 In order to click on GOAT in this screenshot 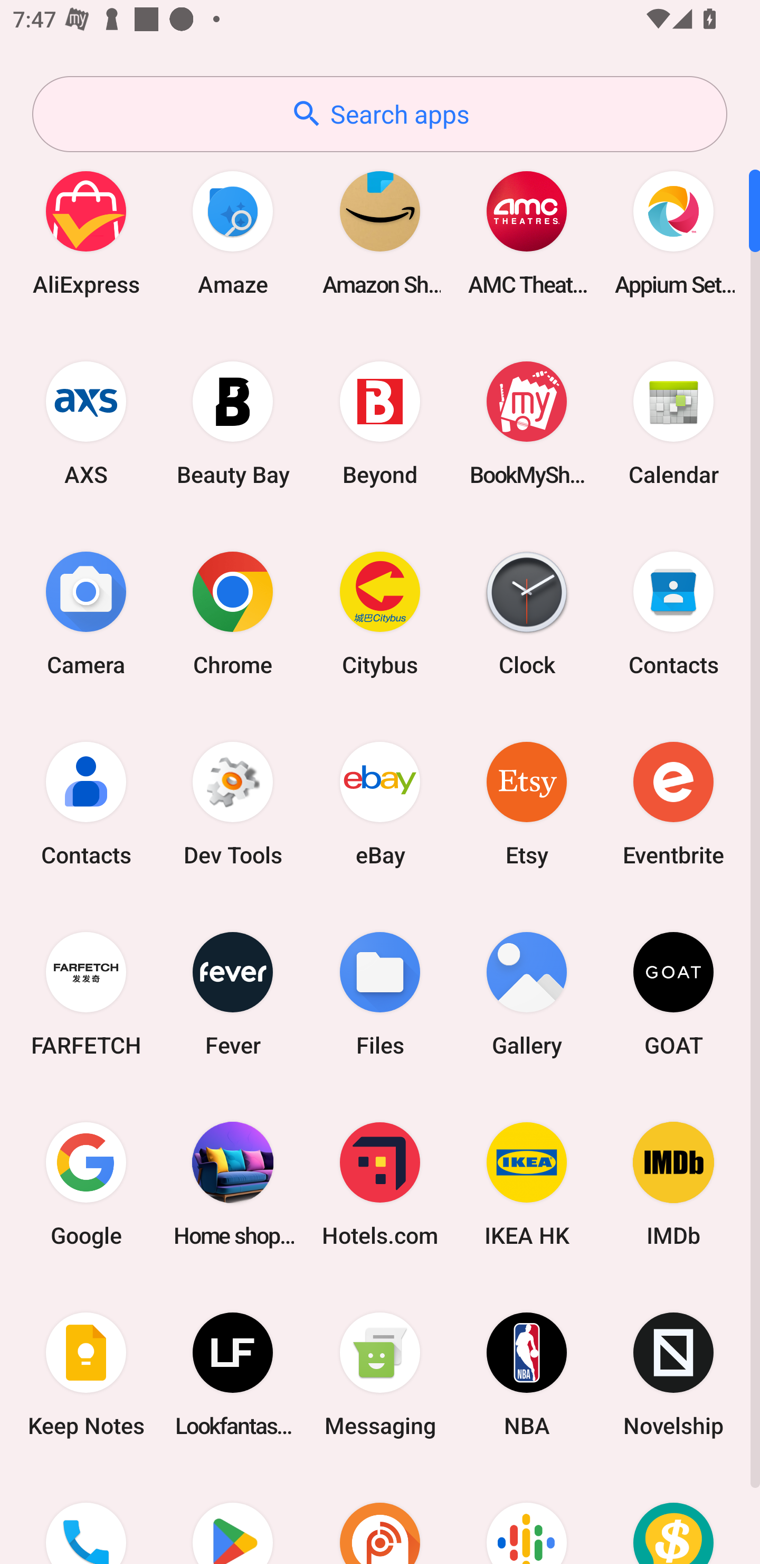, I will do `click(673, 993)`.